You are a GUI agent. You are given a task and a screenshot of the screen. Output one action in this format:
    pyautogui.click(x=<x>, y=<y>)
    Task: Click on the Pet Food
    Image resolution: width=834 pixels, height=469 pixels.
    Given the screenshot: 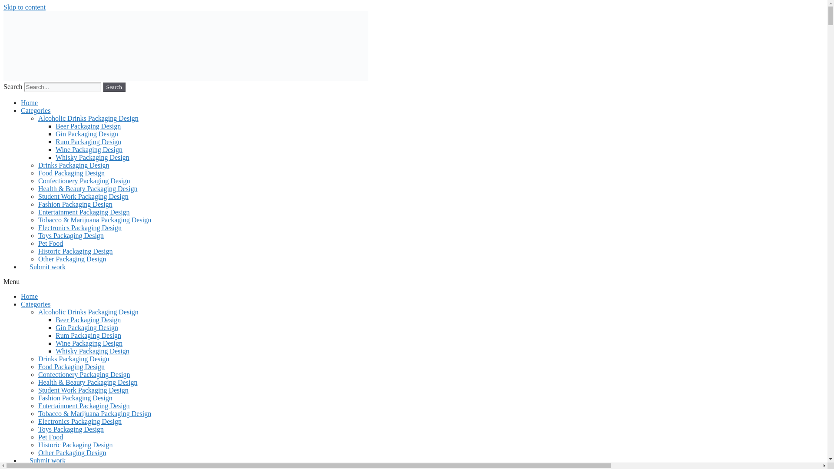 What is the action you would take?
    pyautogui.click(x=50, y=243)
    